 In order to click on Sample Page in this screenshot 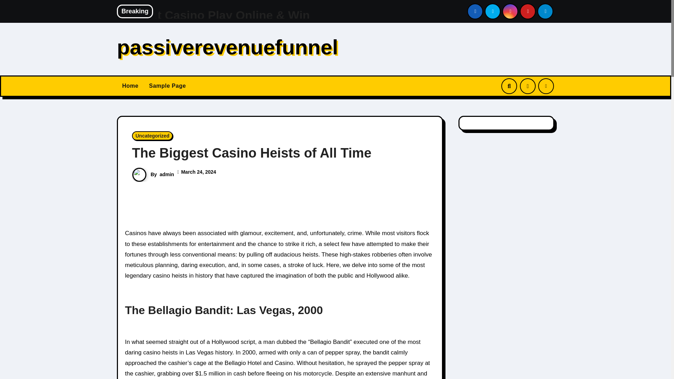, I will do `click(167, 86)`.